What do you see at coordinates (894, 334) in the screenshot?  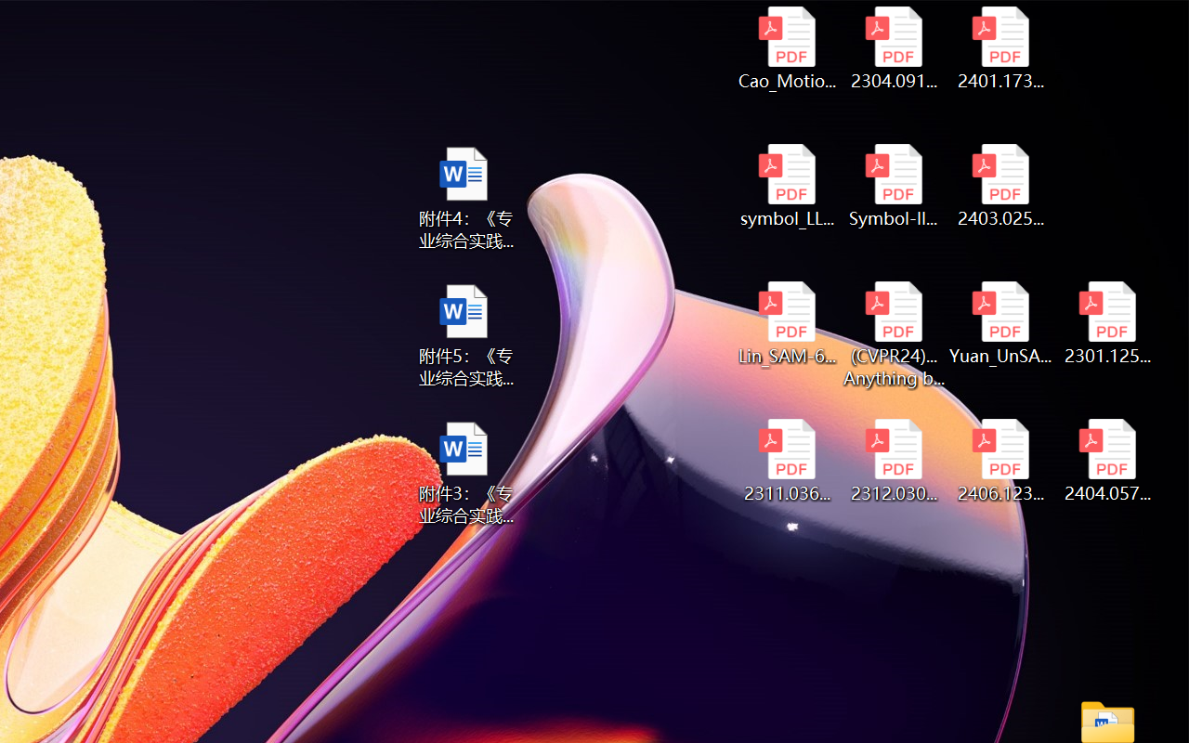 I see `(CVPR24)Matching Anything by Segmenting Anything.pdf` at bounding box center [894, 334].